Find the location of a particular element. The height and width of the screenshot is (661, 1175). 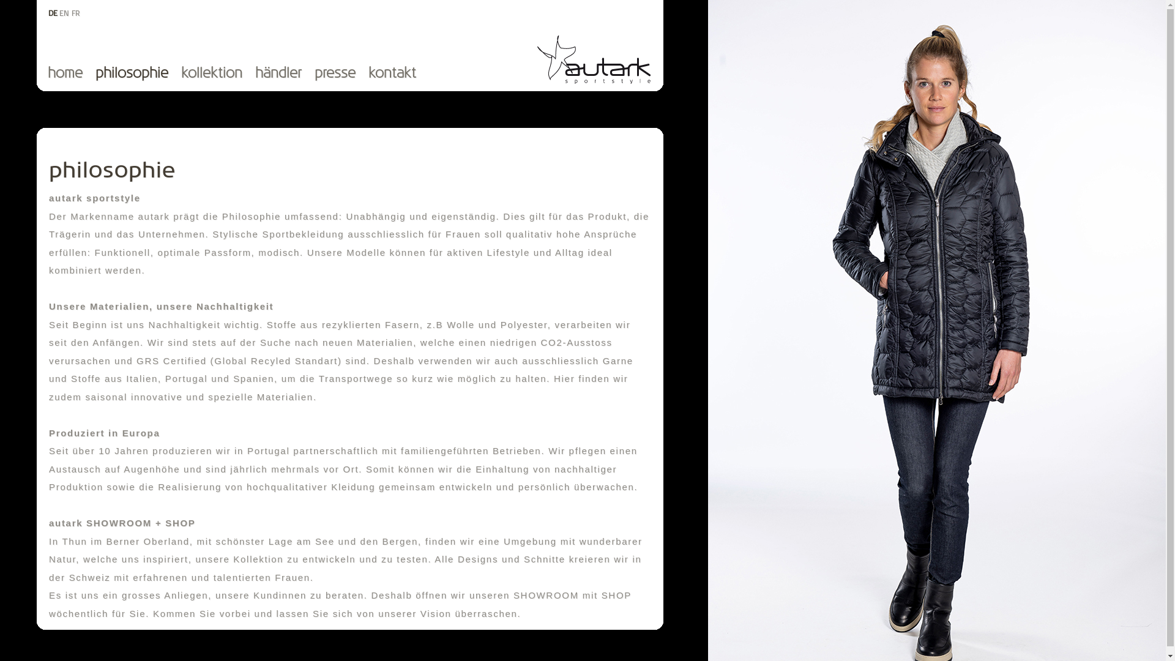

kollektion is located at coordinates (218, 74).